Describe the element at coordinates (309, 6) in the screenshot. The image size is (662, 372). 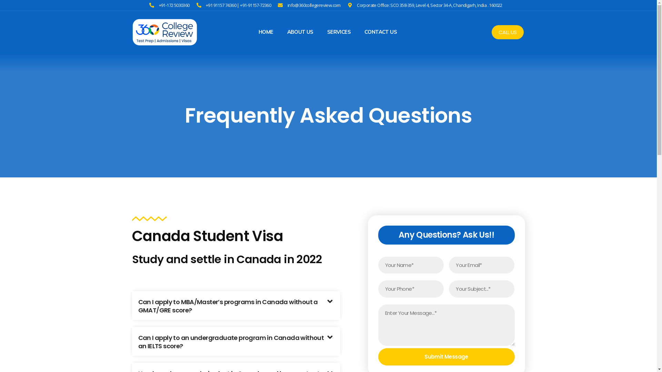
I see `info@360collegereview.com` at that location.